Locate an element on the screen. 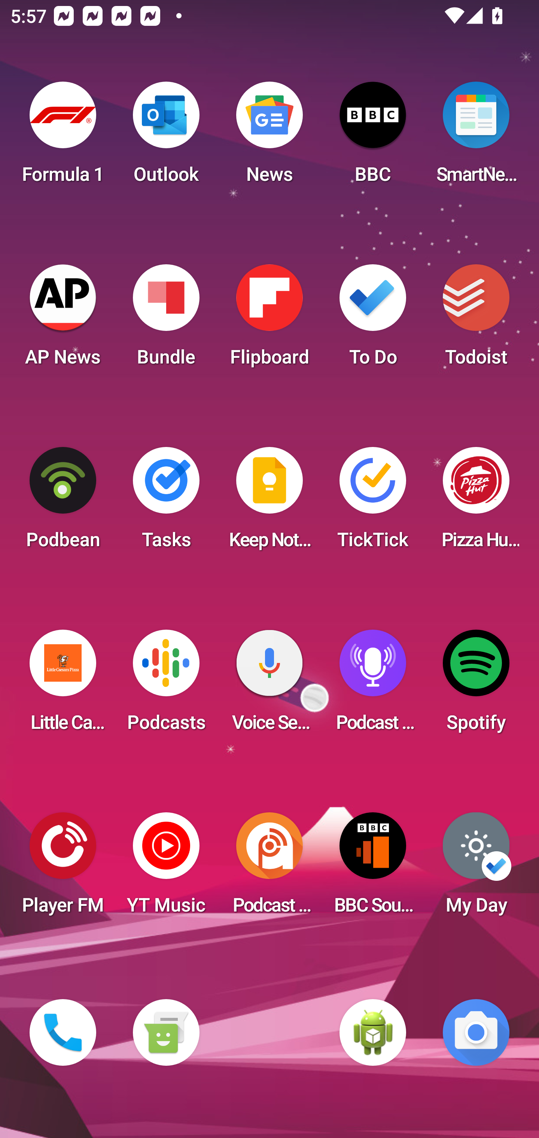 Image resolution: width=539 pixels, height=1138 pixels. Camera is located at coordinates (476, 1032).